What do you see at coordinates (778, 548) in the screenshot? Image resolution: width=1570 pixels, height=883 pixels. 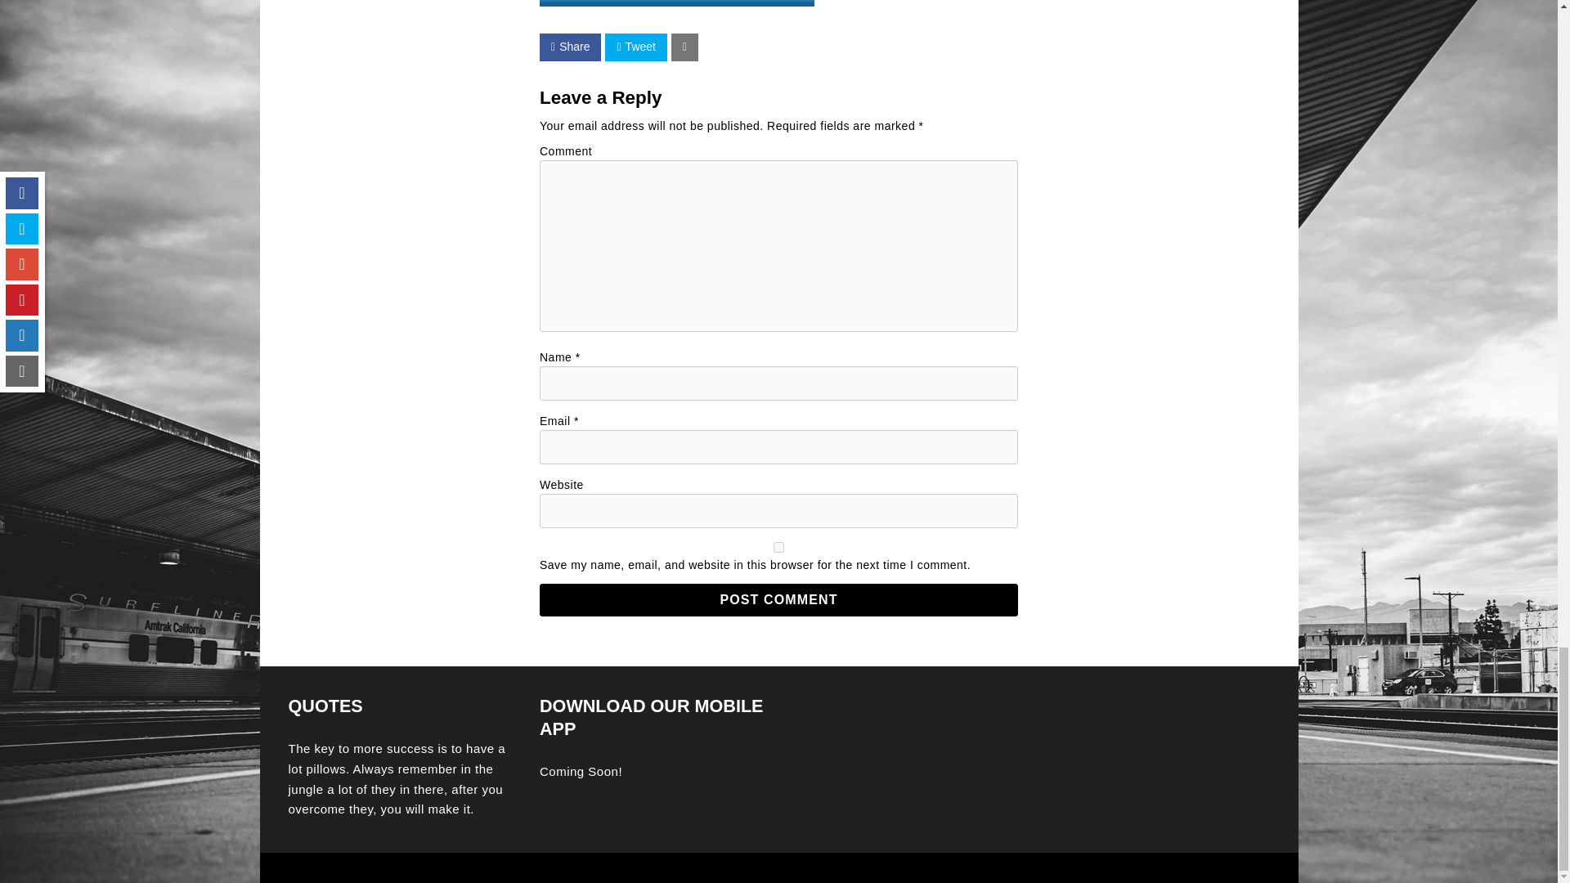 I see `yes` at bounding box center [778, 548].